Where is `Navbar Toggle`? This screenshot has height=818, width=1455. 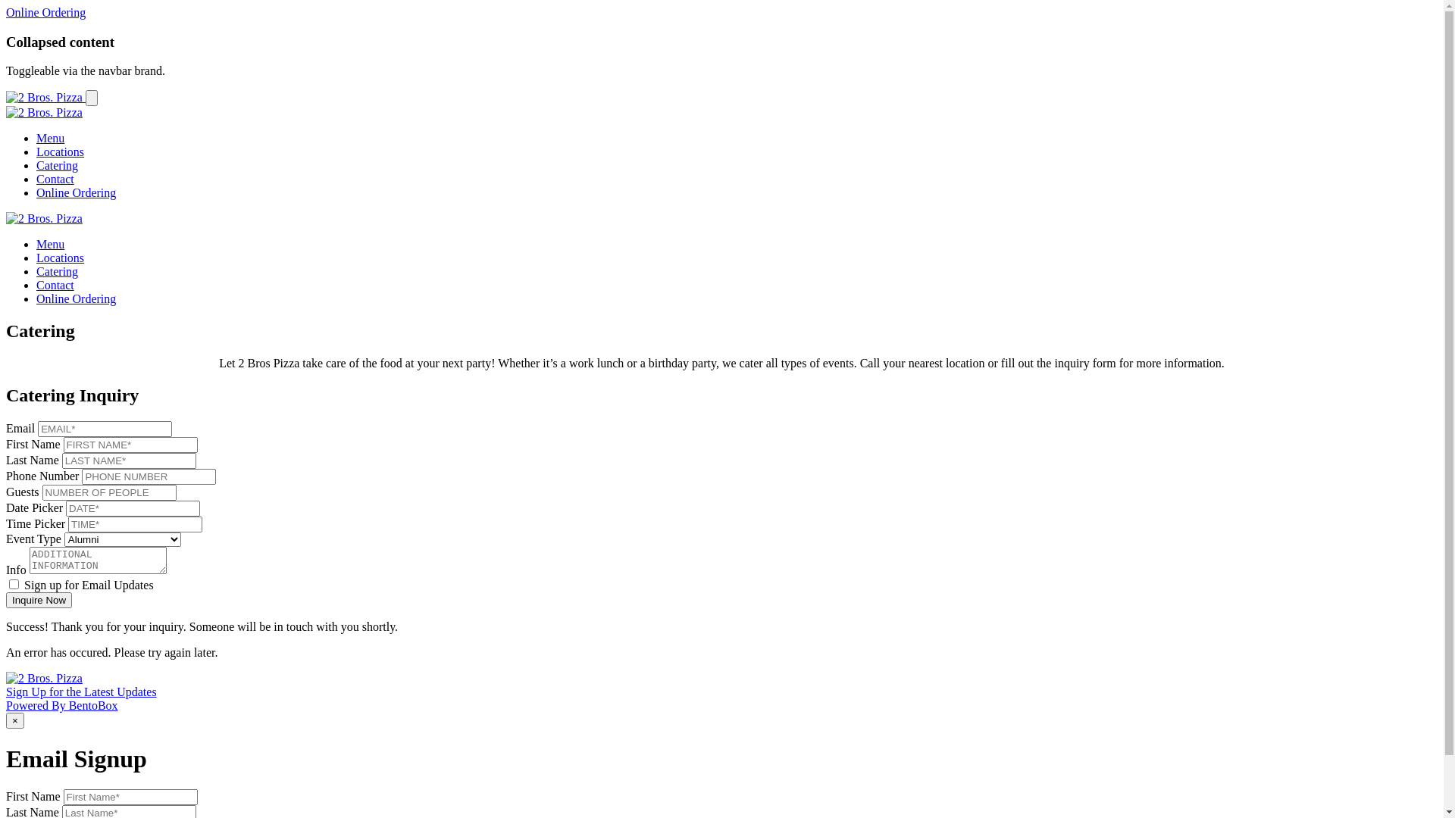
Navbar Toggle is located at coordinates (92, 98).